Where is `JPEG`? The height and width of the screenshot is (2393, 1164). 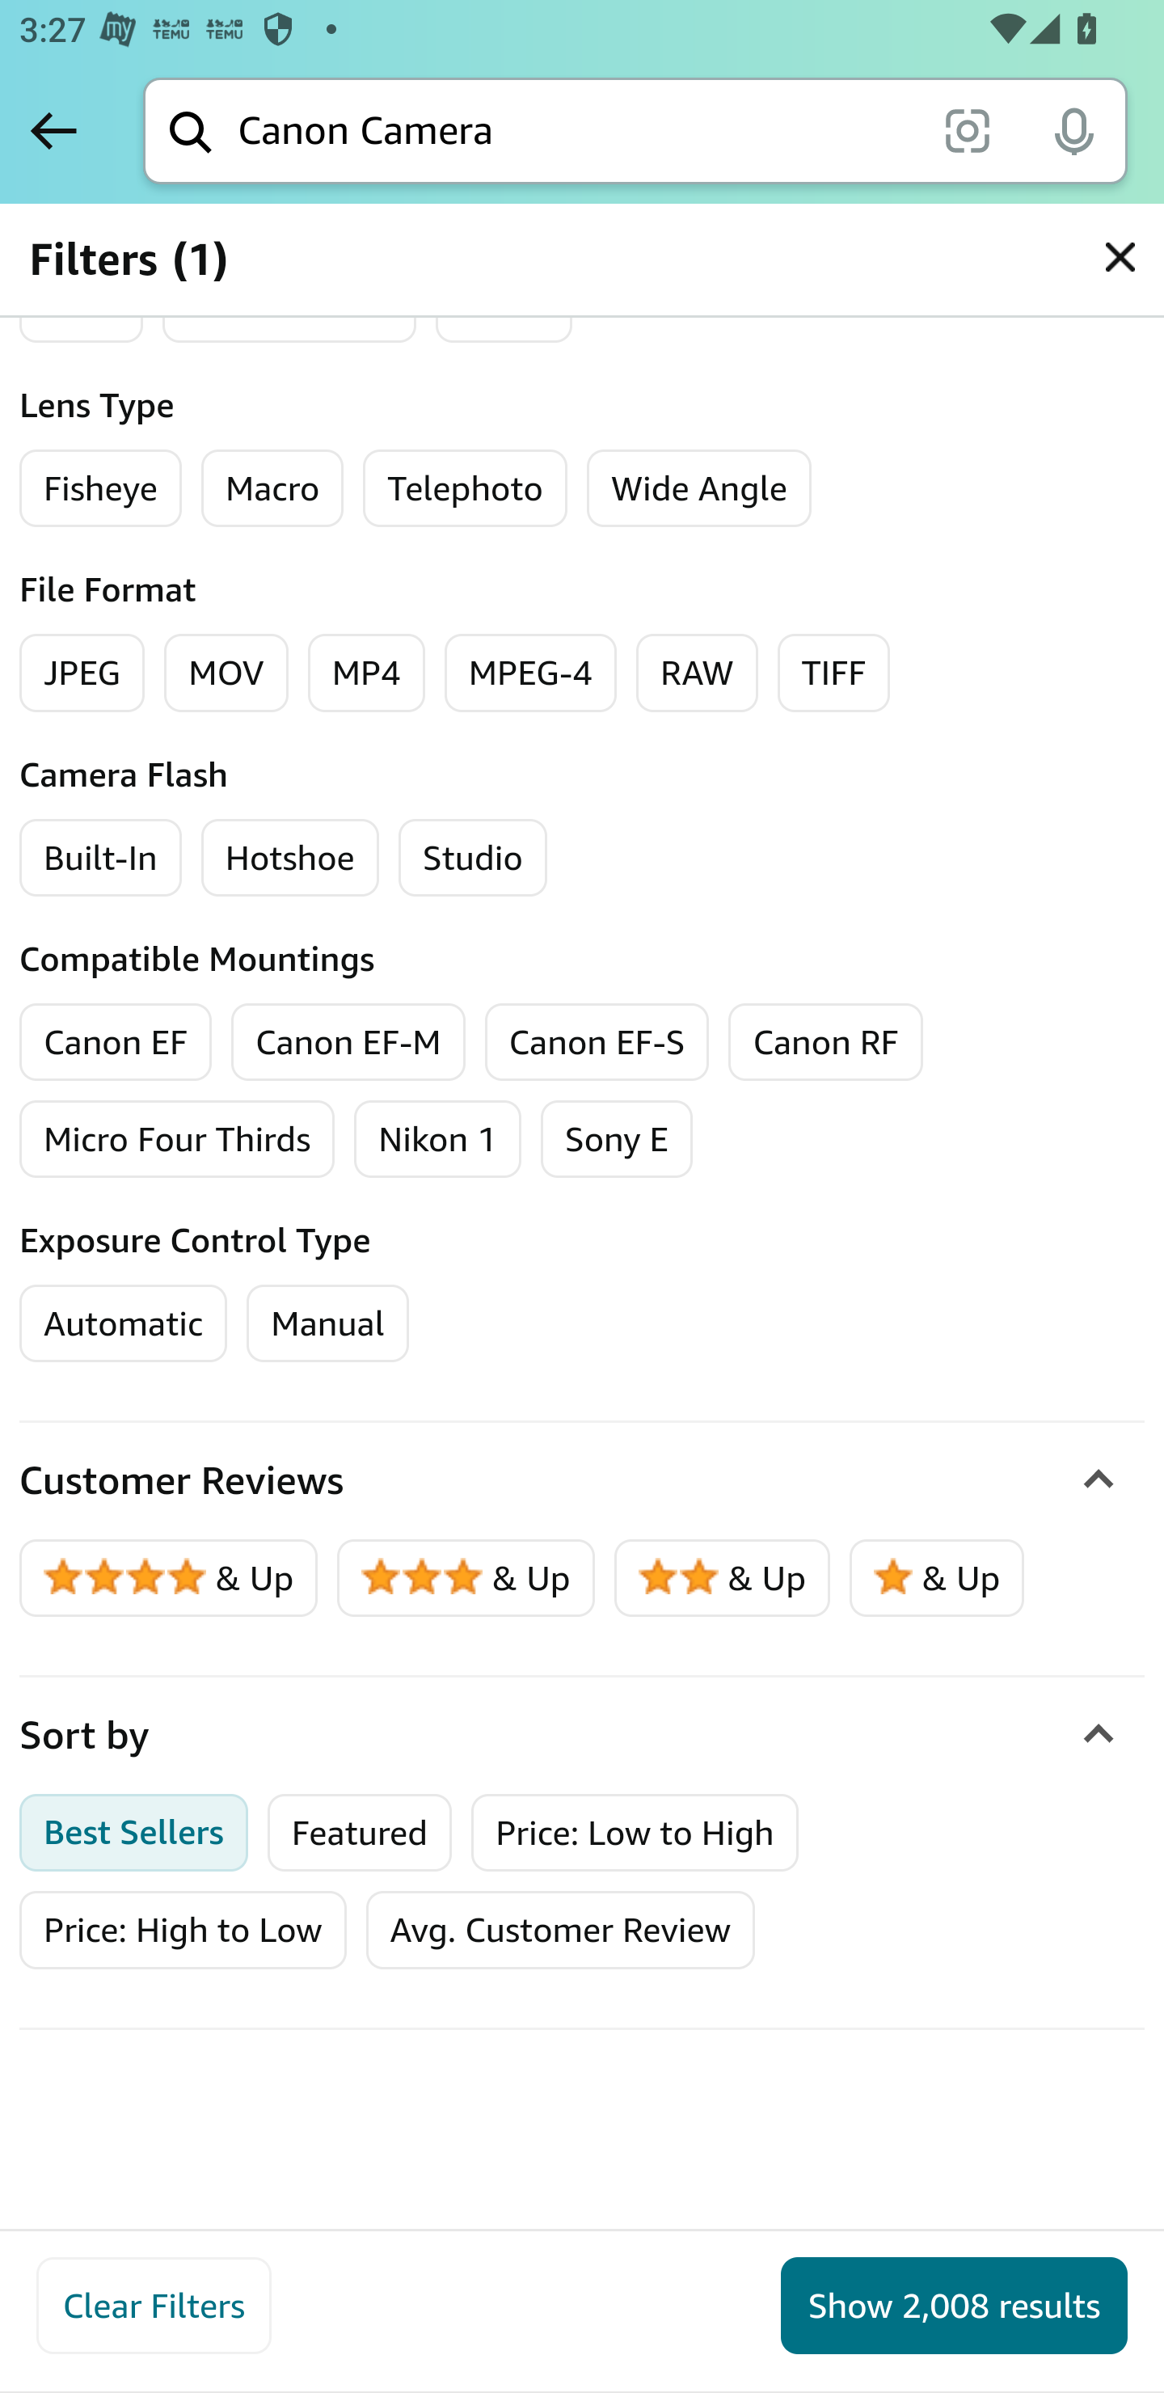 JPEG is located at coordinates (82, 673).